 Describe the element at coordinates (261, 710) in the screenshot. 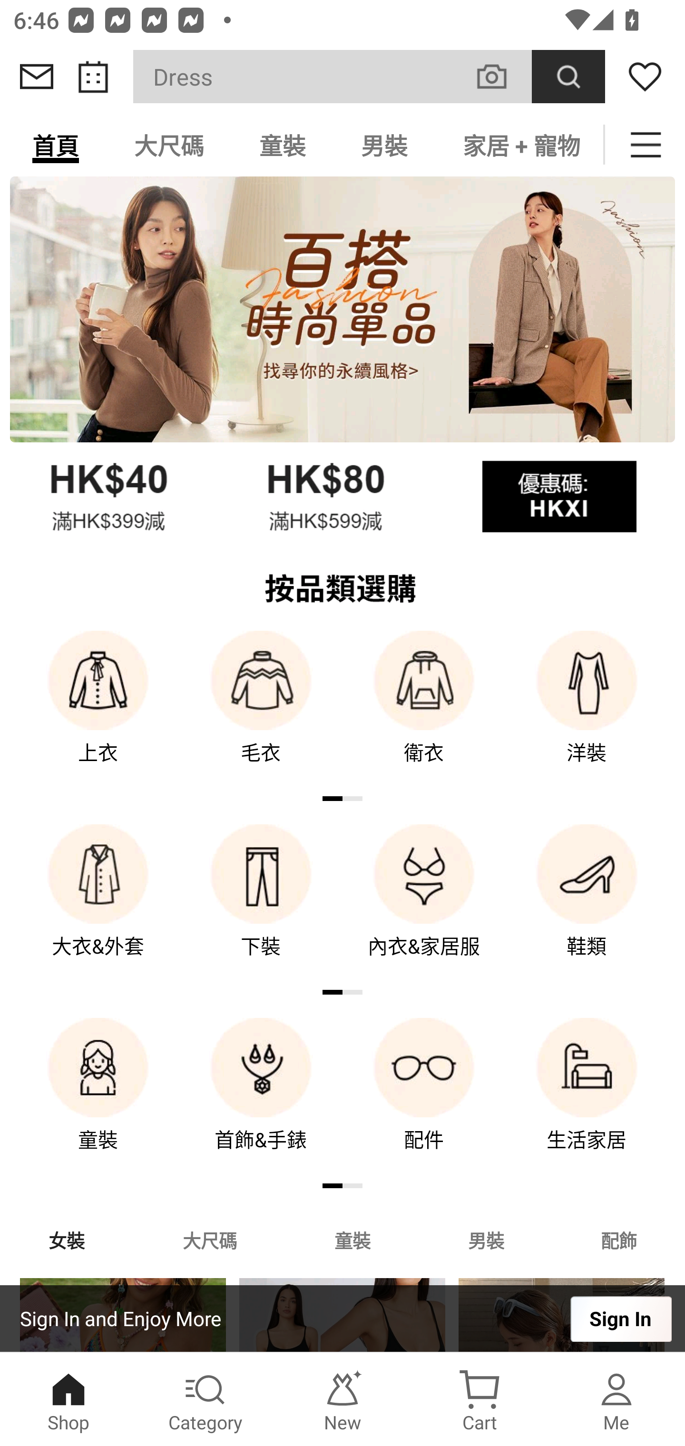

I see `毛衣` at that location.